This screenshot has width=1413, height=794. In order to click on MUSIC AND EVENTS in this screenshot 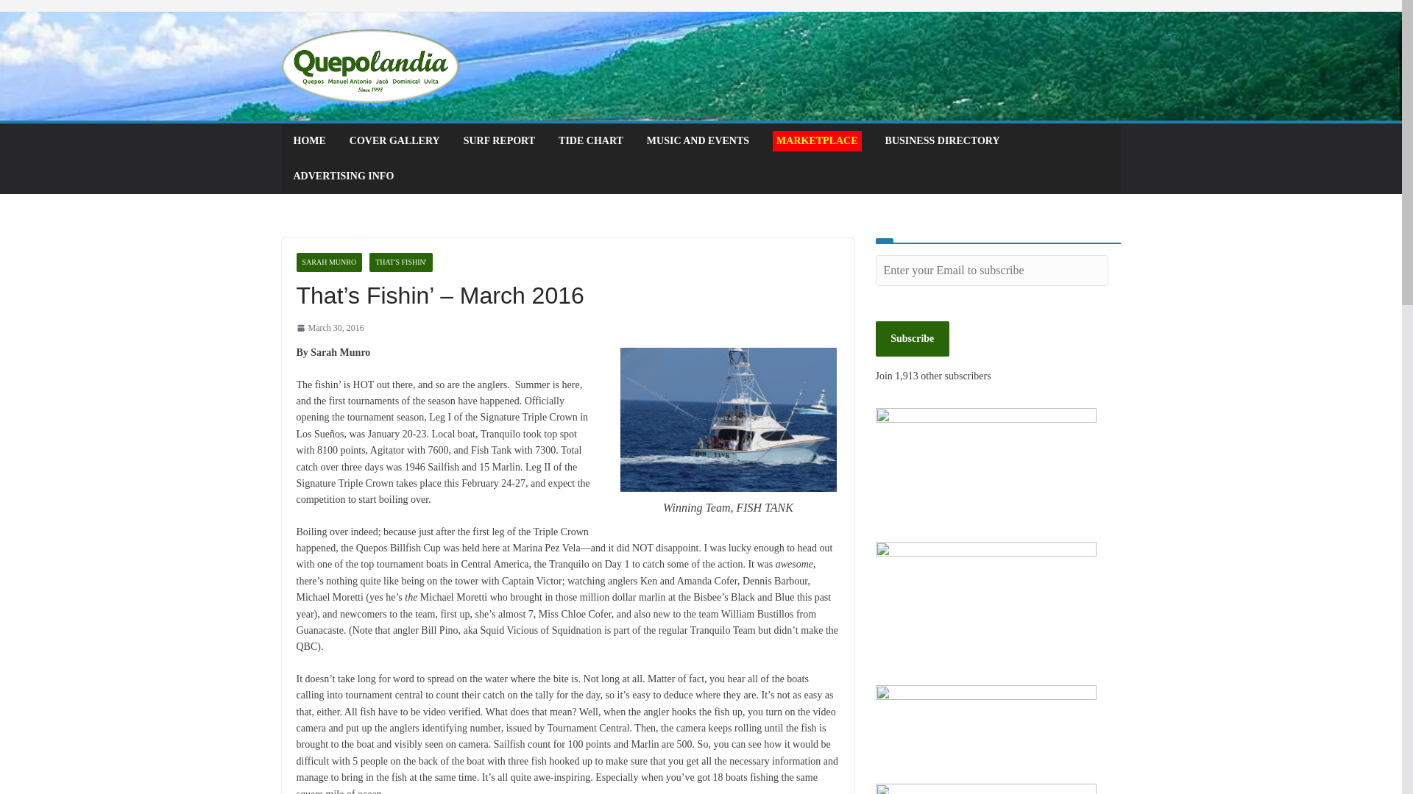, I will do `click(698, 141)`.